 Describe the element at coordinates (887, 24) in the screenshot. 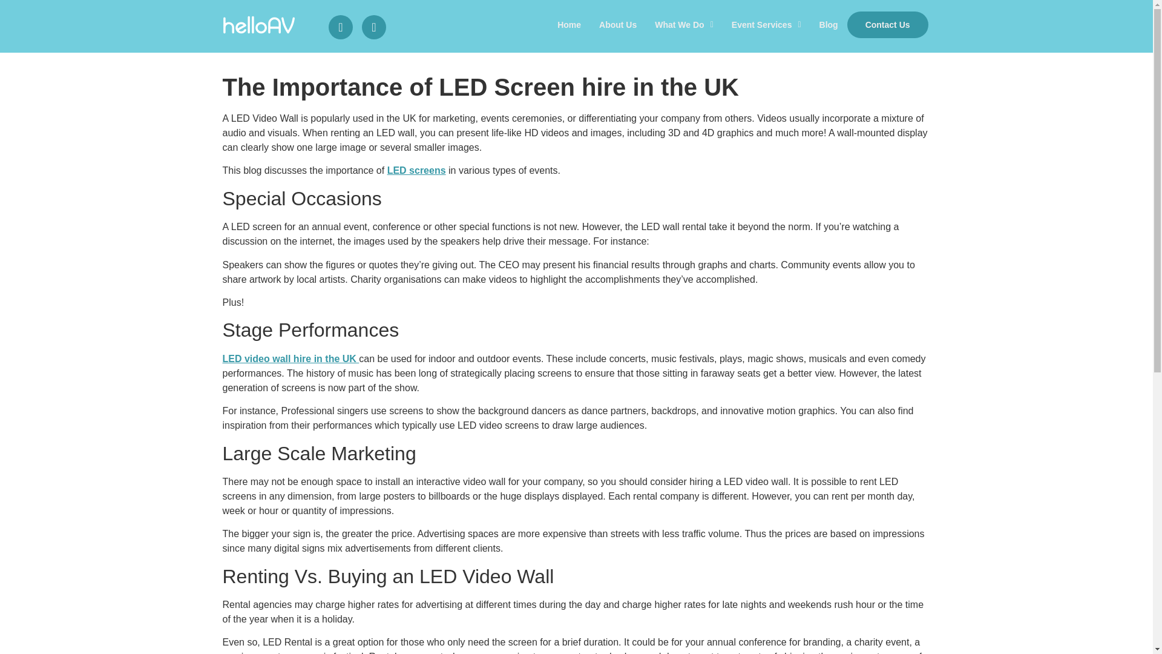

I see `Contact Us` at that location.